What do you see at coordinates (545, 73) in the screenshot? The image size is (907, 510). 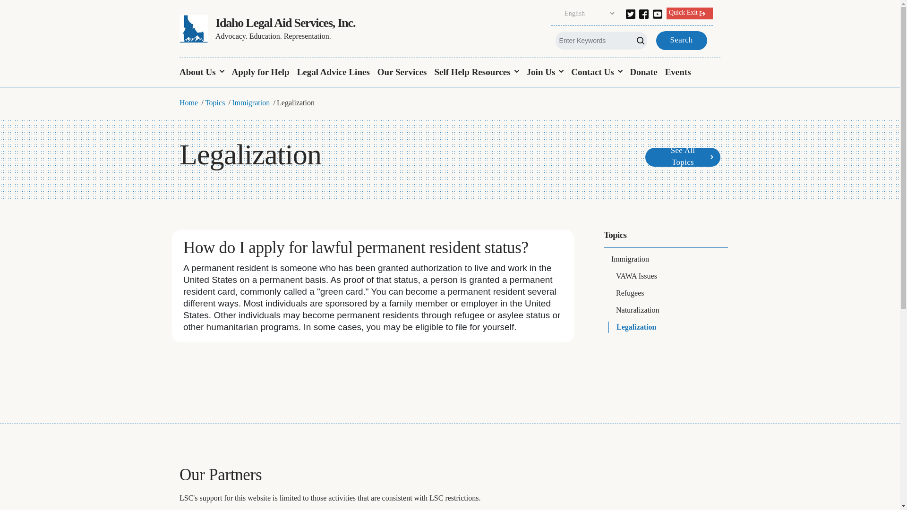 I see `Join Us` at bounding box center [545, 73].